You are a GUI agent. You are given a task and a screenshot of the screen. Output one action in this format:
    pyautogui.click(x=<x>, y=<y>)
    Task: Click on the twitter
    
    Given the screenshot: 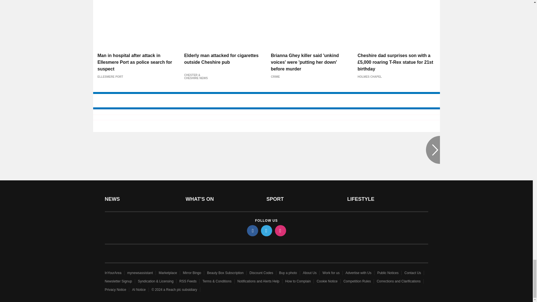 What is the action you would take?
    pyautogui.click(x=266, y=230)
    